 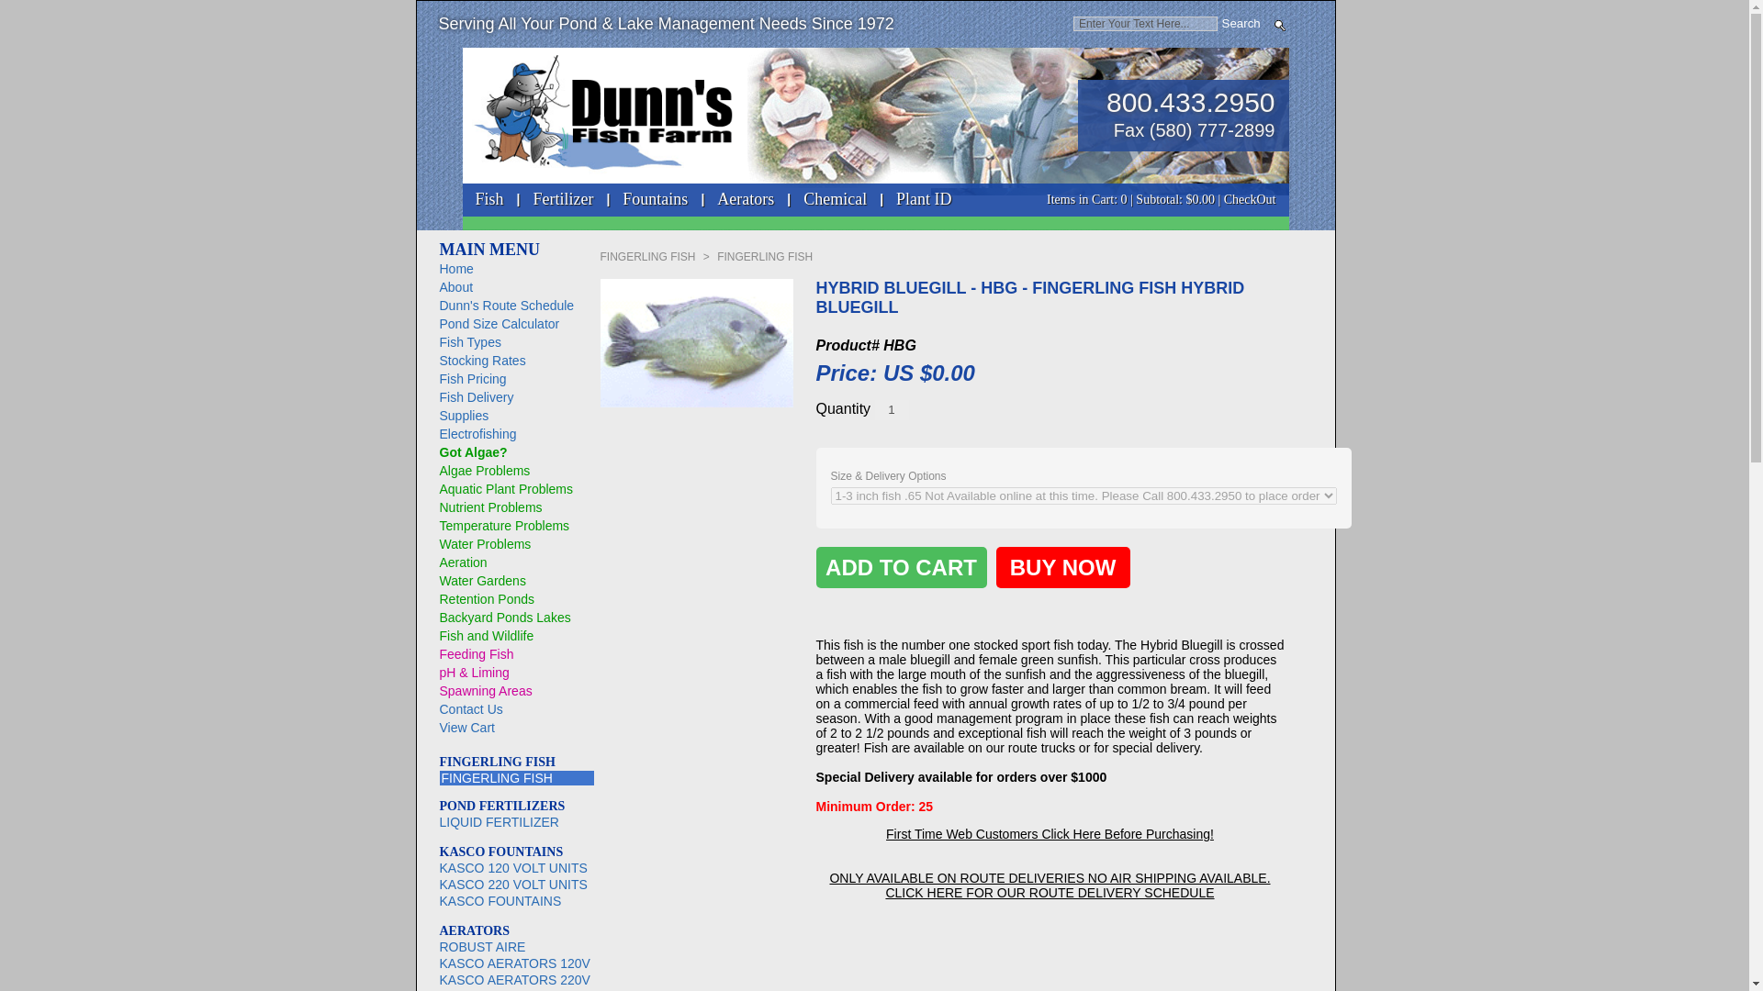 What do you see at coordinates (487, 598) in the screenshot?
I see `Retention Ponds` at bounding box center [487, 598].